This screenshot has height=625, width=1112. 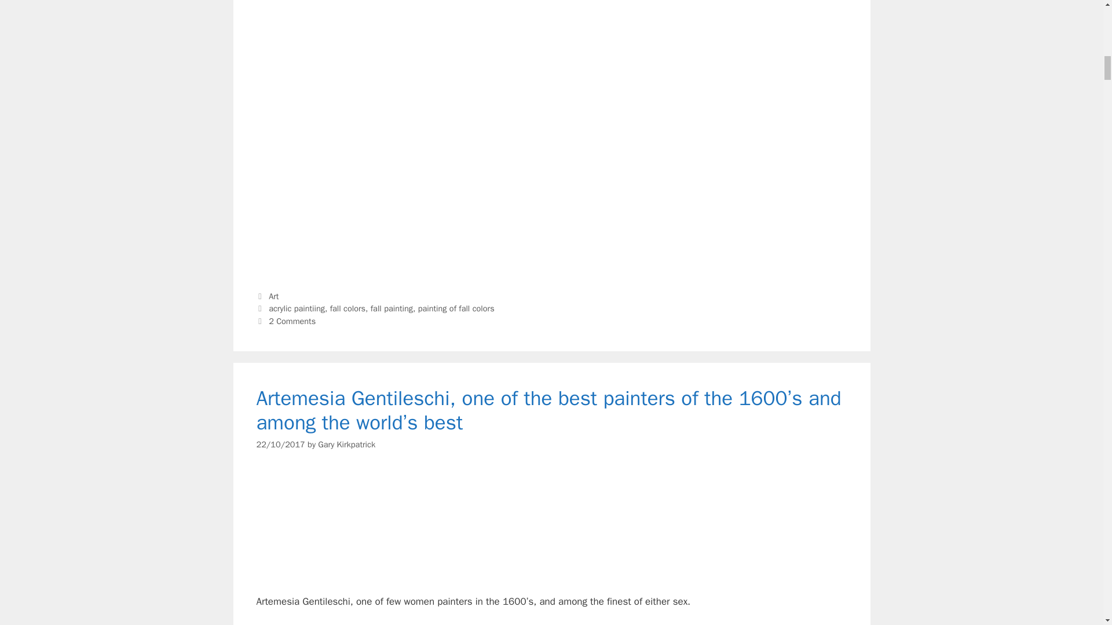 I want to click on View all posts by Gary Kirkpatrick, so click(x=346, y=444).